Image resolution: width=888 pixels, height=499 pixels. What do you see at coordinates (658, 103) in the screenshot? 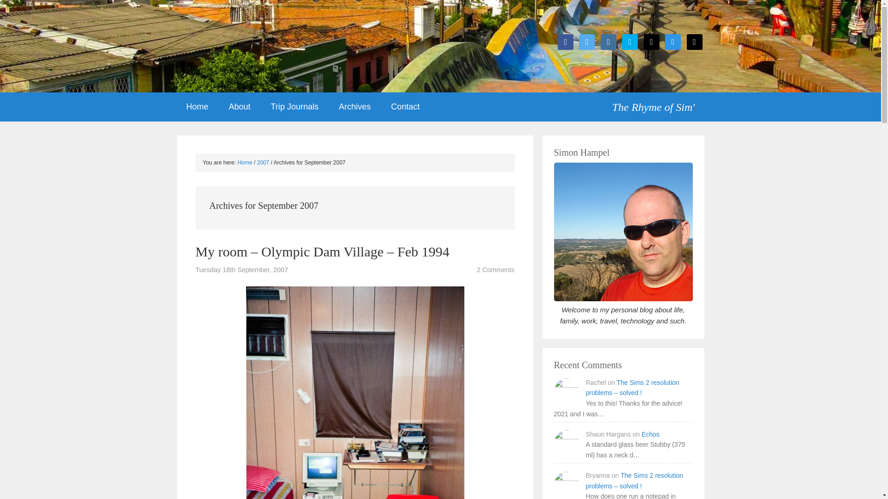
I see `The Rhyme of Sim'` at bounding box center [658, 103].